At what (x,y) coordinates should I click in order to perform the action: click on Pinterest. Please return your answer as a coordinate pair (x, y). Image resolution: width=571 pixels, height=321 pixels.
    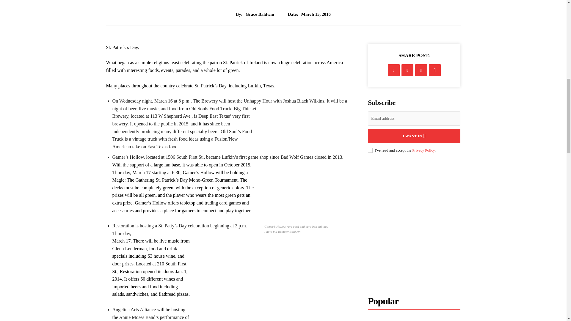
    Looking at the image, I should click on (421, 70).